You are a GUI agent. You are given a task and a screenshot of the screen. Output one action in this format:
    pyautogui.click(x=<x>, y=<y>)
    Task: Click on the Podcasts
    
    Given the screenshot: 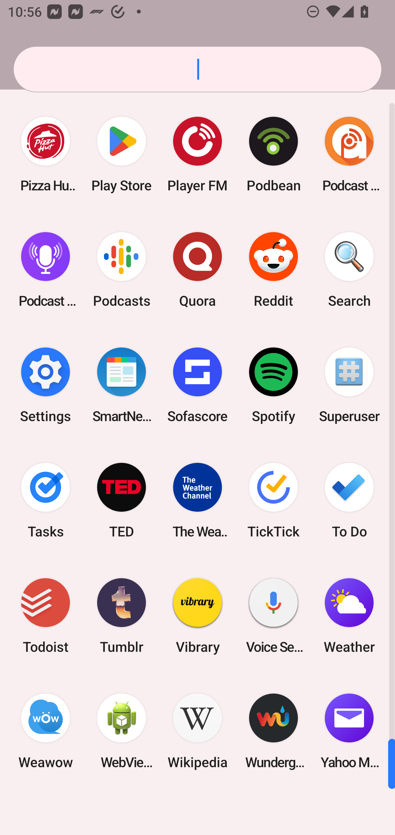 What is the action you would take?
    pyautogui.click(x=122, y=270)
    